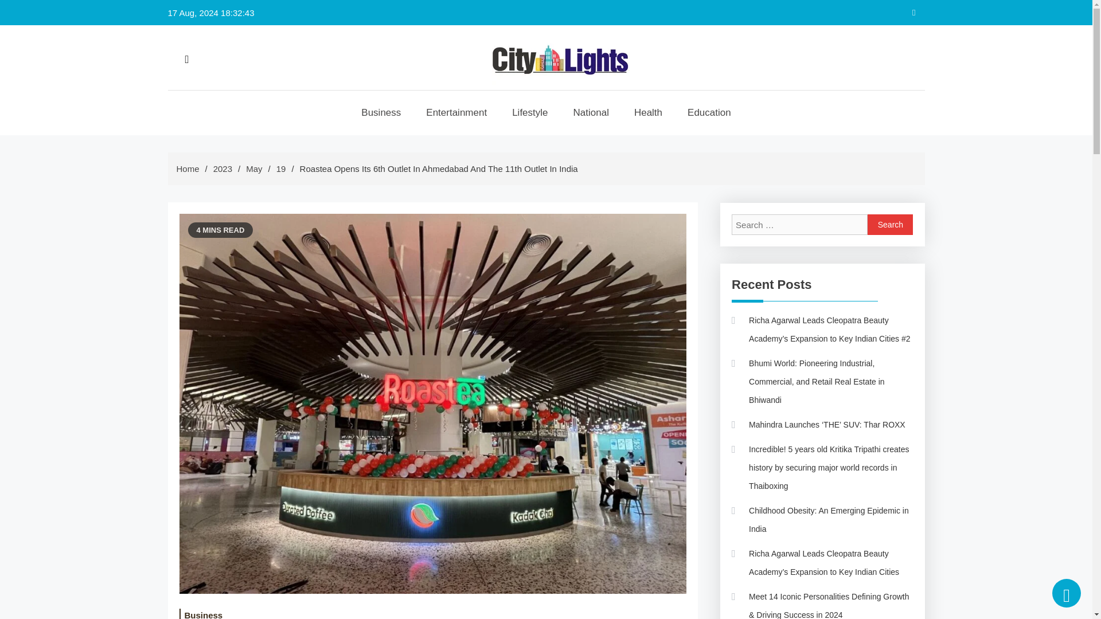 The image size is (1101, 619). Describe the element at coordinates (890, 225) in the screenshot. I see `Search` at that location.